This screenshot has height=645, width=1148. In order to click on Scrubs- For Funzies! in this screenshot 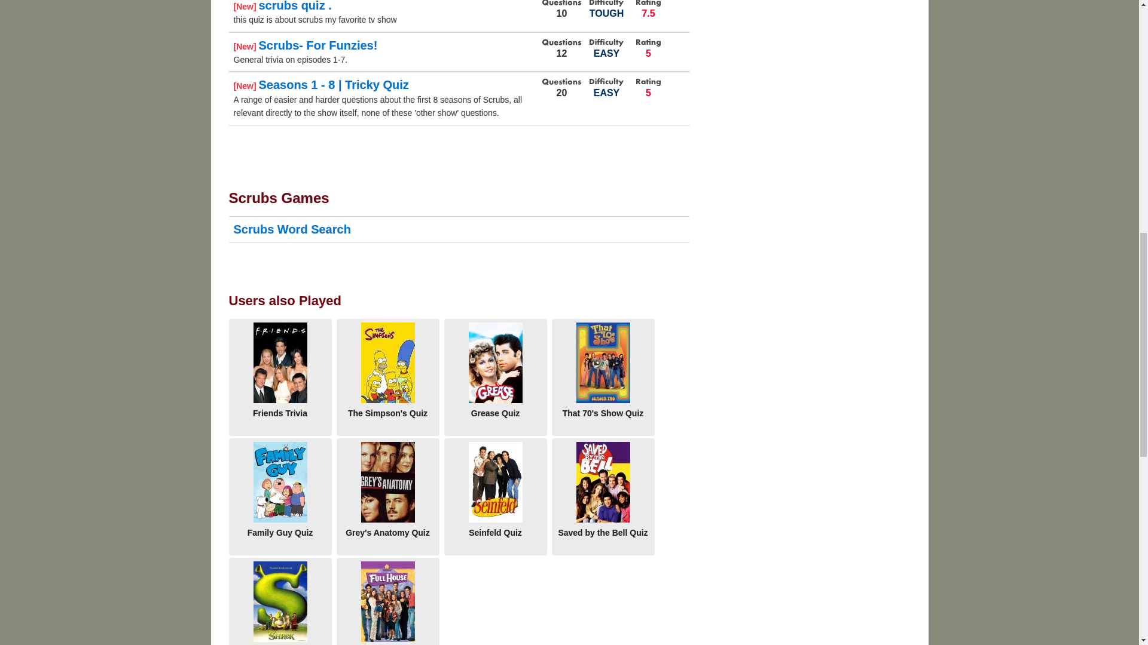, I will do `click(318, 45)`.